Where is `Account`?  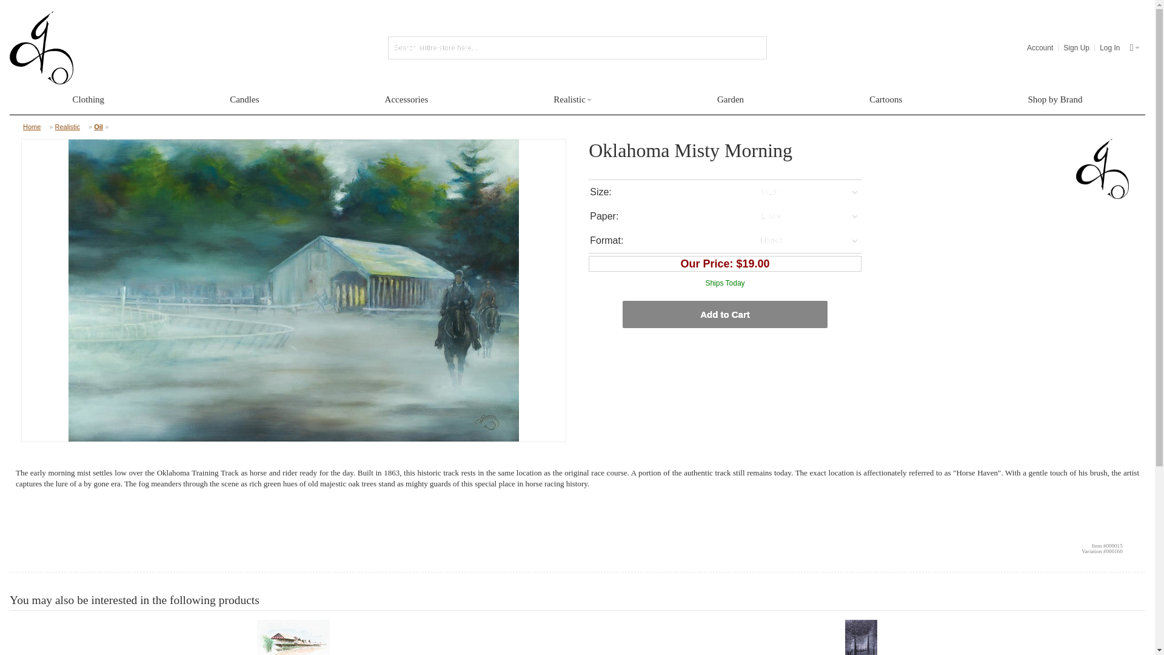
Account is located at coordinates (1040, 47).